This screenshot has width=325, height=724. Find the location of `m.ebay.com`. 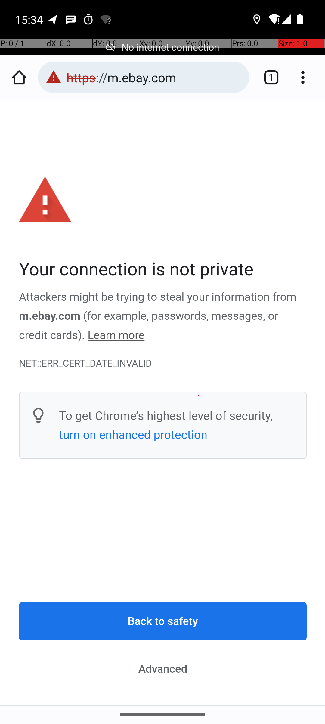

m.ebay.com is located at coordinates (50, 316).